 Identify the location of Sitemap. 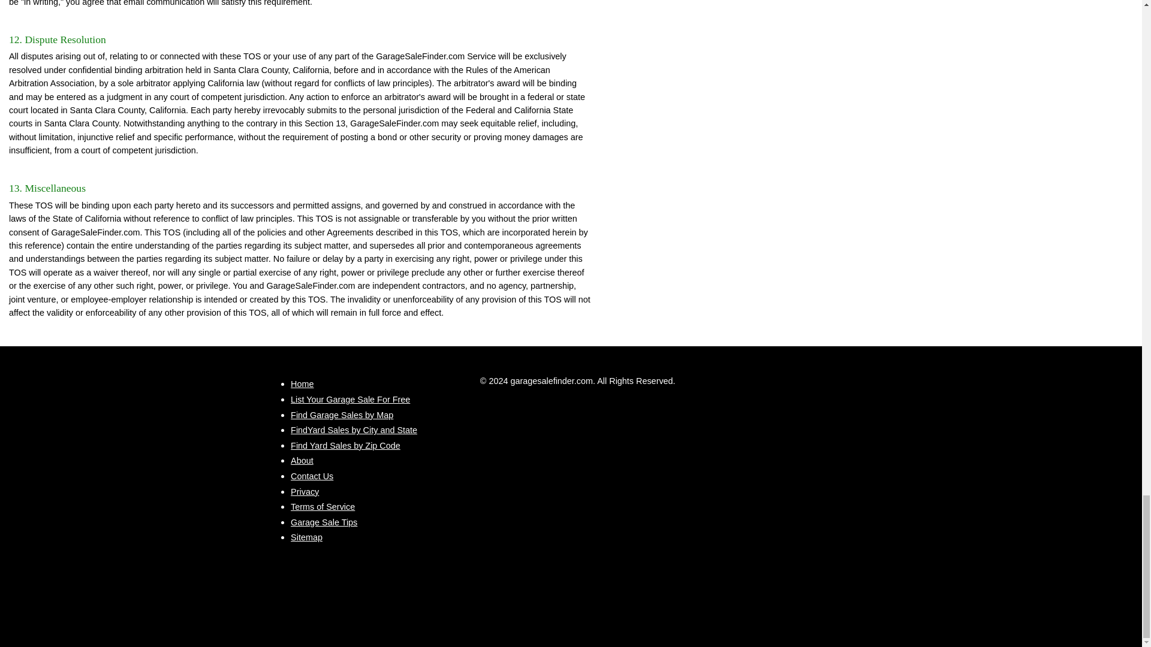
(306, 537).